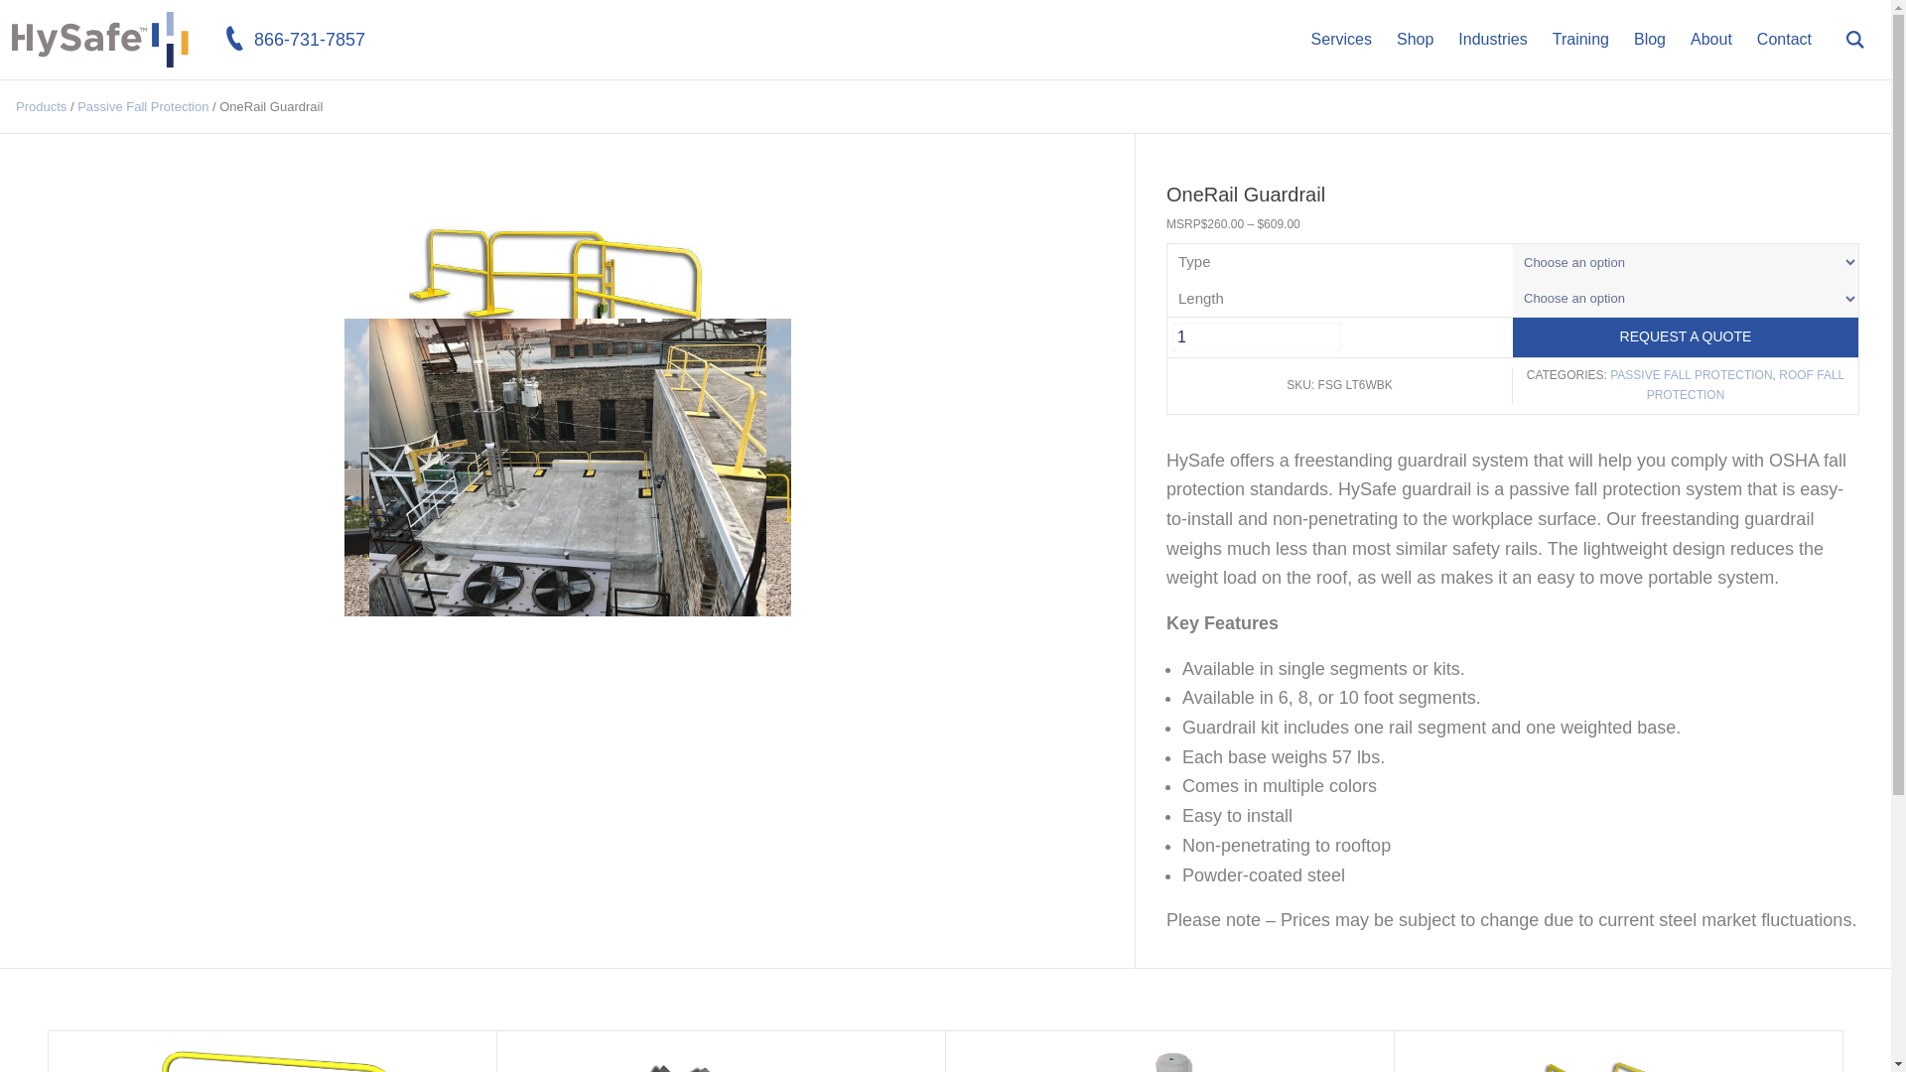 Image resolution: width=1906 pixels, height=1072 pixels. Describe the element at coordinates (1342, 40) in the screenshot. I see `Services` at that location.